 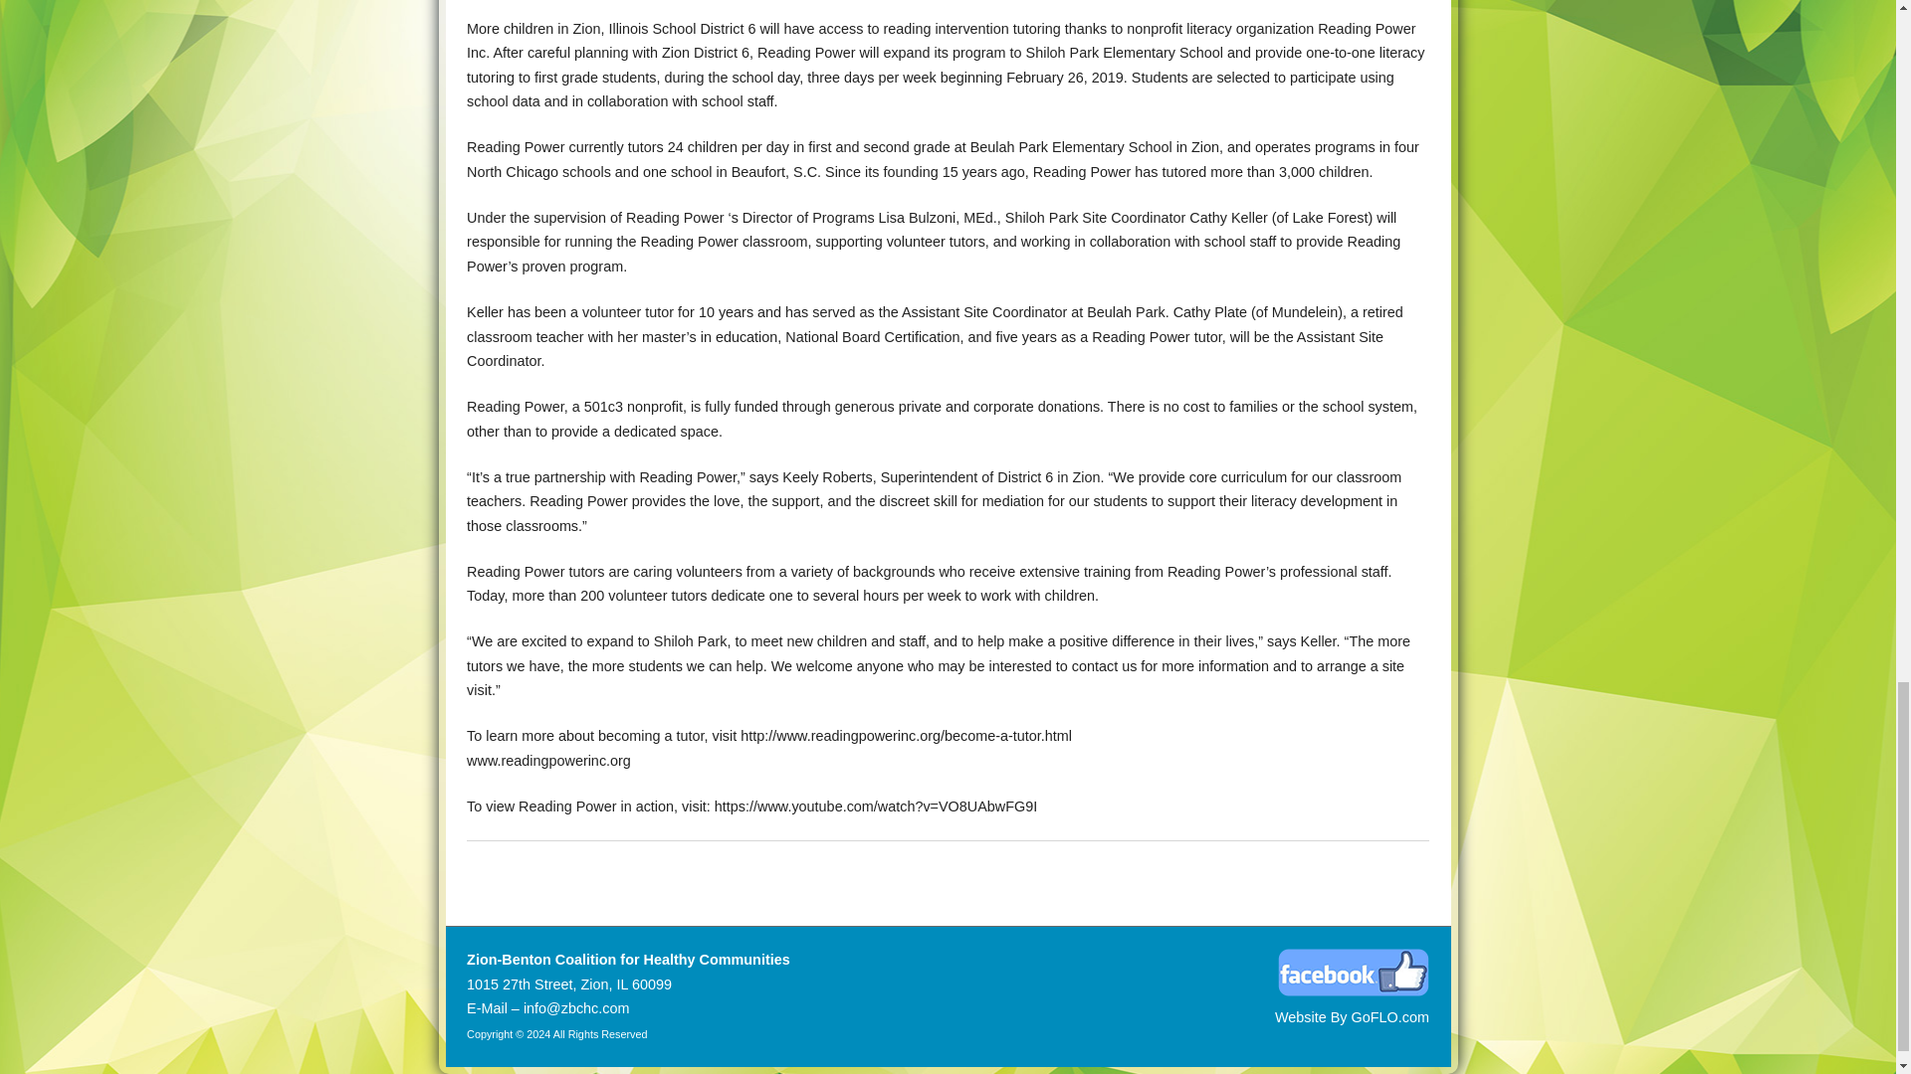 What do you see at coordinates (1389, 1017) in the screenshot?
I see `GoFLO.com` at bounding box center [1389, 1017].